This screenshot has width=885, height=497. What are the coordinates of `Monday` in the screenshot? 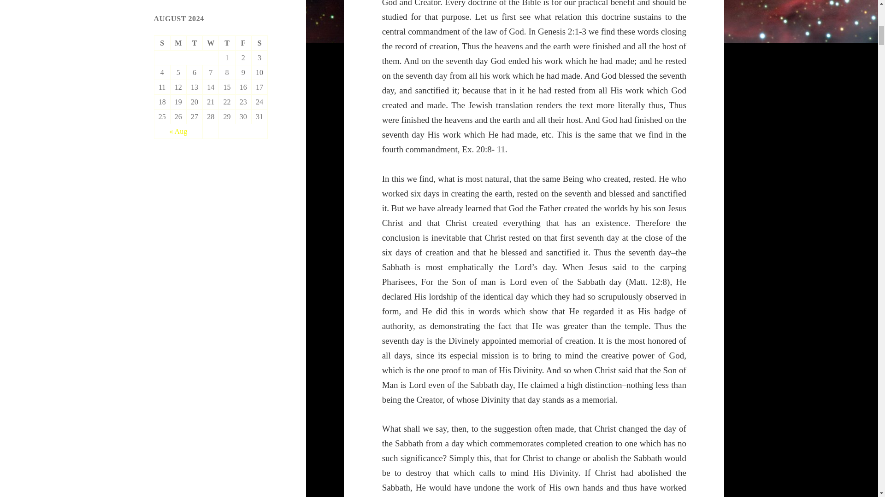 It's located at (179, 43).